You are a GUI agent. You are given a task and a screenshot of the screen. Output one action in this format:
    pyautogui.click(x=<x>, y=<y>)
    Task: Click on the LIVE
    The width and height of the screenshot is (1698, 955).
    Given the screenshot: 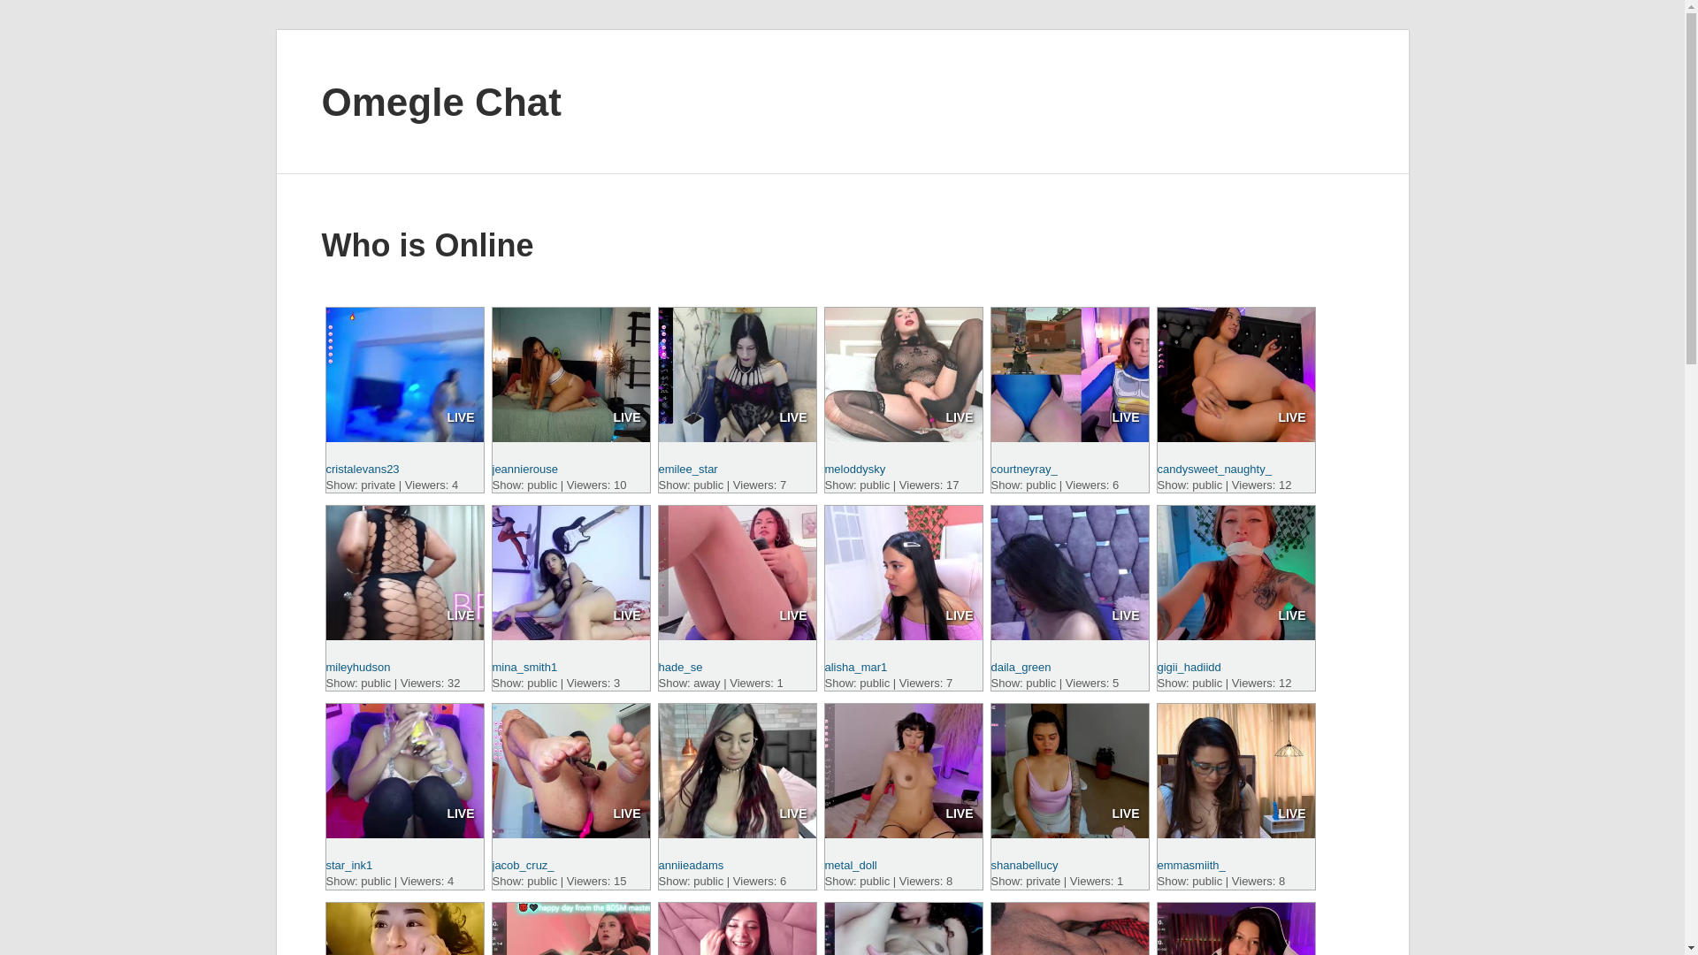 What is the action you would take?
    pyautogui.click(x=626, y=417)
    